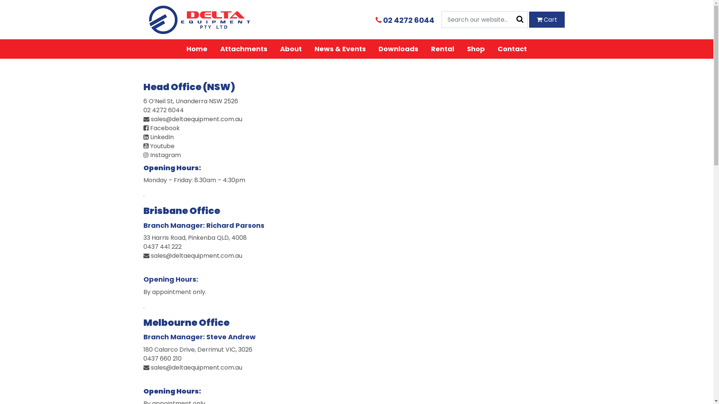  Describe the element at coordinates (407, 19) in the screenshot. I see `02 4272 6044` at that location.